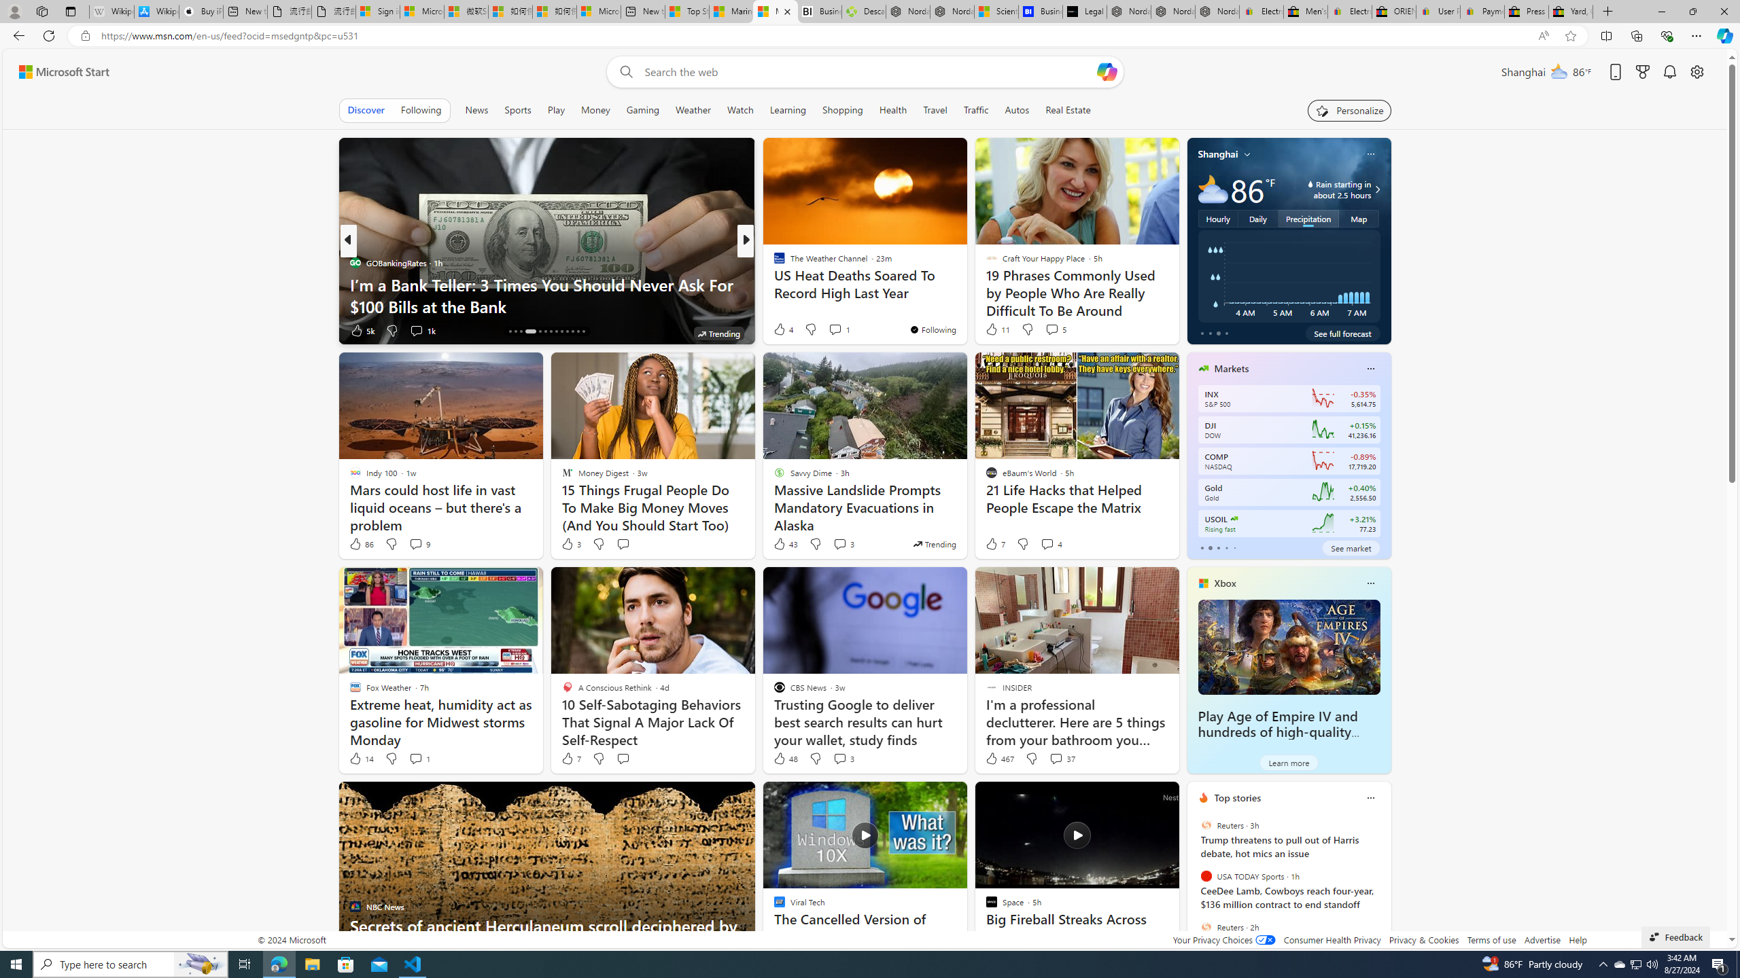  I want to click on tab-0, so click(1202, 547).